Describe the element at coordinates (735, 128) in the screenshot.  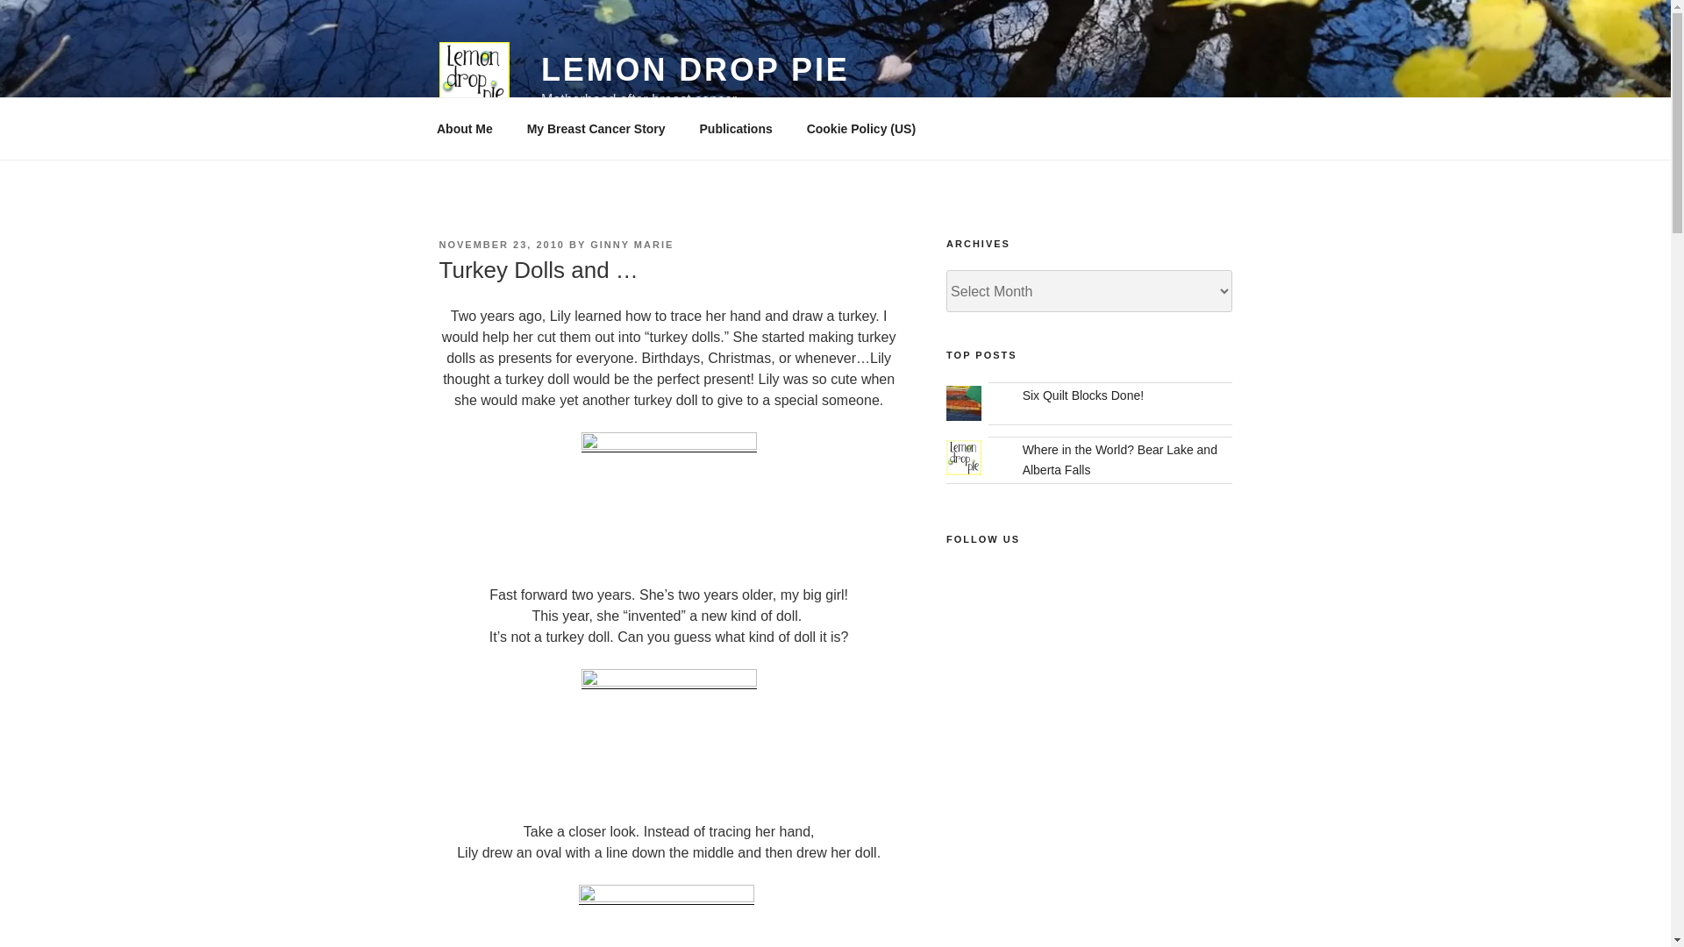
I see `Publications` at that location.